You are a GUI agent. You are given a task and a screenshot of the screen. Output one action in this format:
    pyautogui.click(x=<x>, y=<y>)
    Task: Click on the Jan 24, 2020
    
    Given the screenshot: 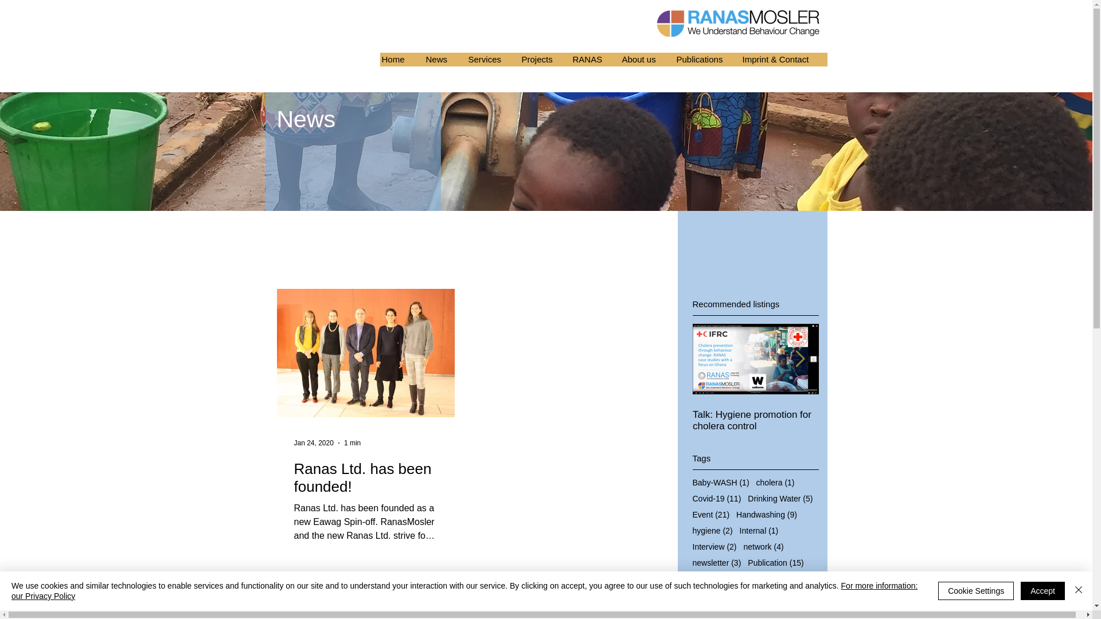 What is the action you would take?
    pyautogui.click(x=313, y=442)
    